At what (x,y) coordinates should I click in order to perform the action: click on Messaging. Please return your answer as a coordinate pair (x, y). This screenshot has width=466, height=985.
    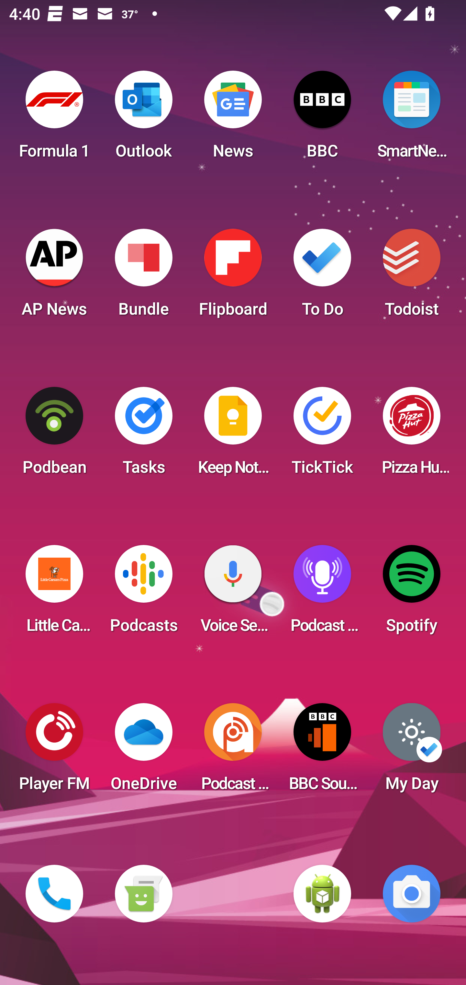
    Looking at the image, I should click on (143, 894).